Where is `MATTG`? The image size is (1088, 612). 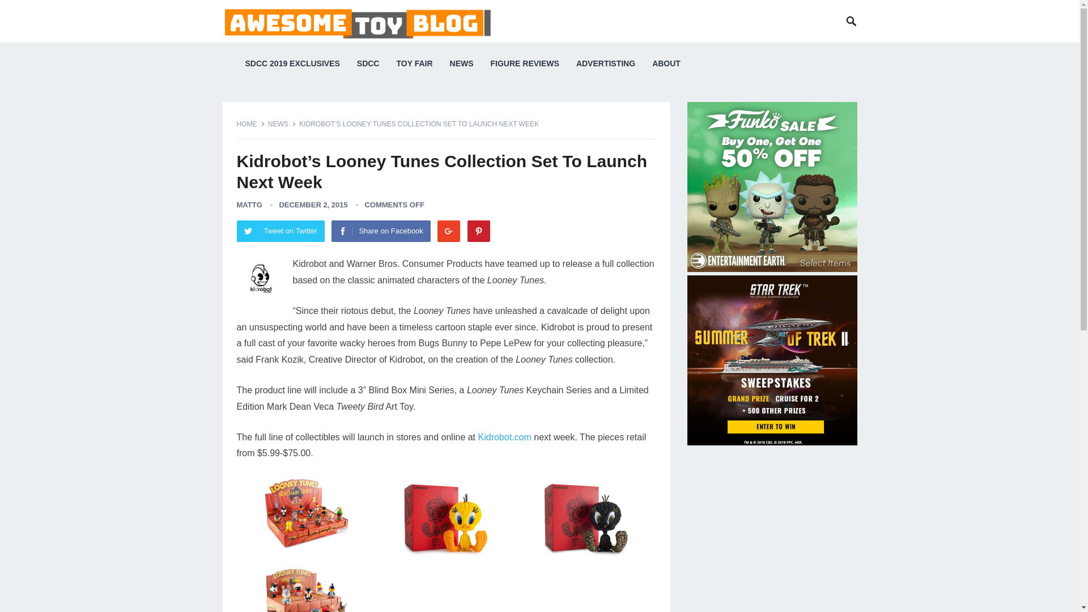
MATTG is located at coordinates (249, 205).